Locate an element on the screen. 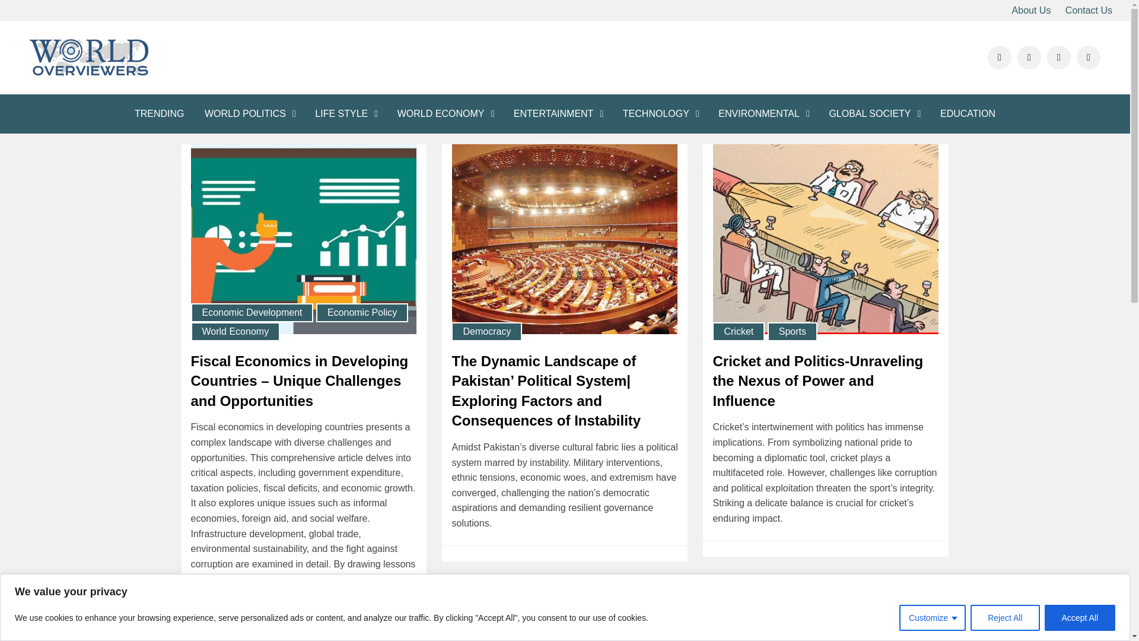 The width and height of the screenshot is (1139, 641). Accept All is located at coordinates (1080, 617).